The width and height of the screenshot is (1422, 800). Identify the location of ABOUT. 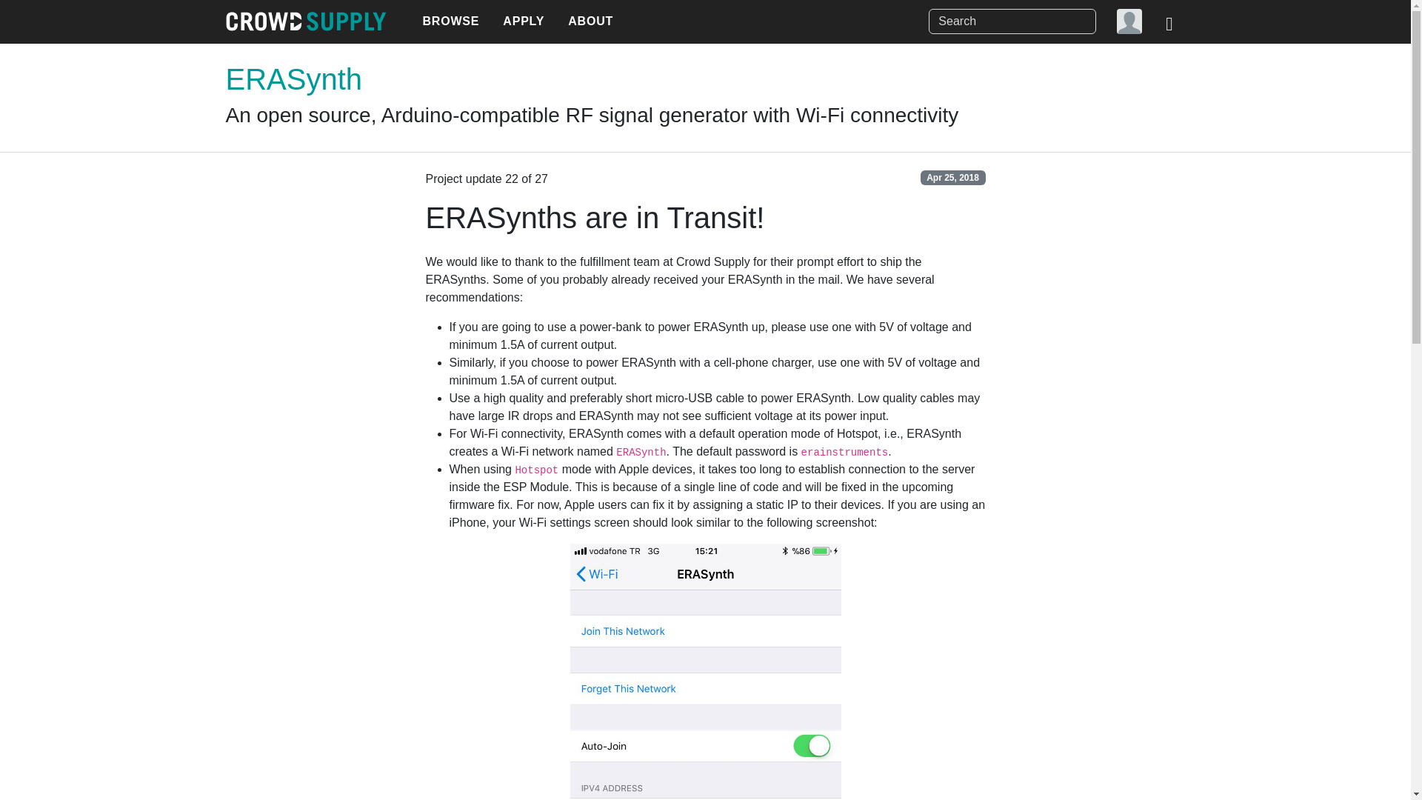
(590, 21).